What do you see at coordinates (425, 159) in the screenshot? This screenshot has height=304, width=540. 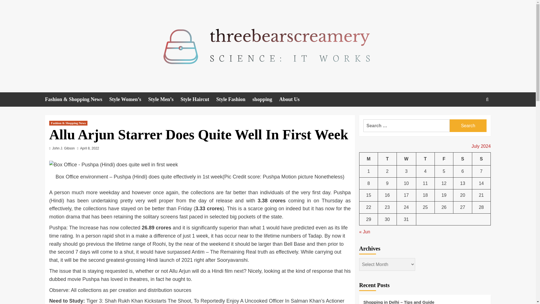 I see `Thursday` at bounding box center [425, 159].